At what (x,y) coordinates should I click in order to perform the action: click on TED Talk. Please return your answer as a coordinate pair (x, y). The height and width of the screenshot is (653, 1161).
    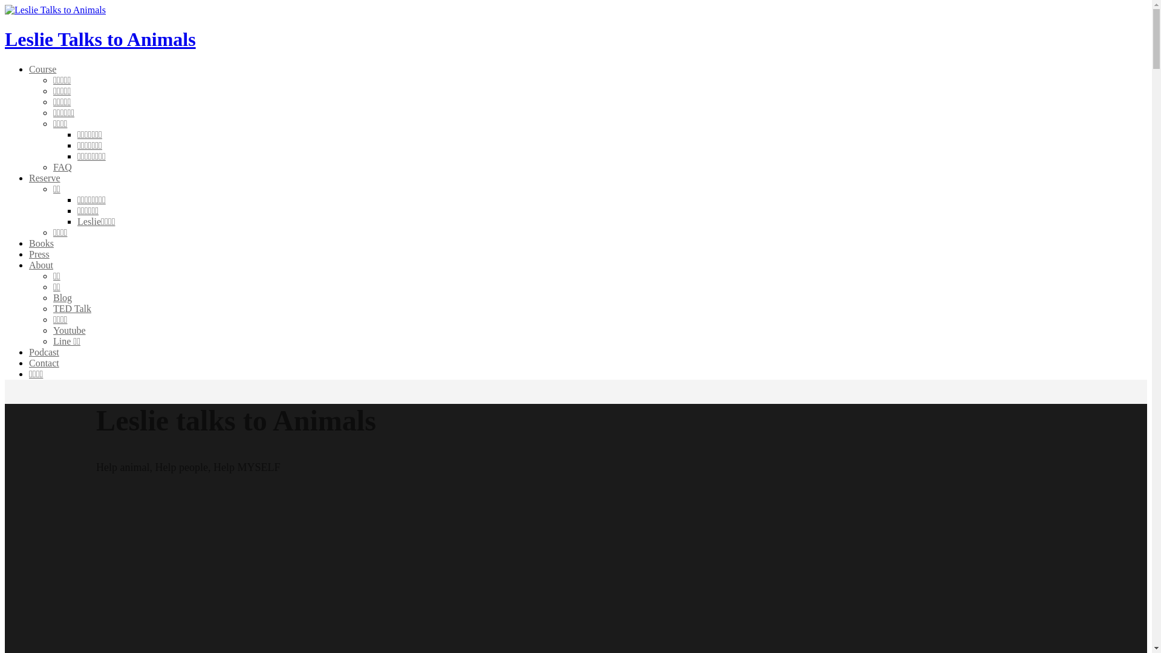
    Looking at the image, I should click on (73, 308).